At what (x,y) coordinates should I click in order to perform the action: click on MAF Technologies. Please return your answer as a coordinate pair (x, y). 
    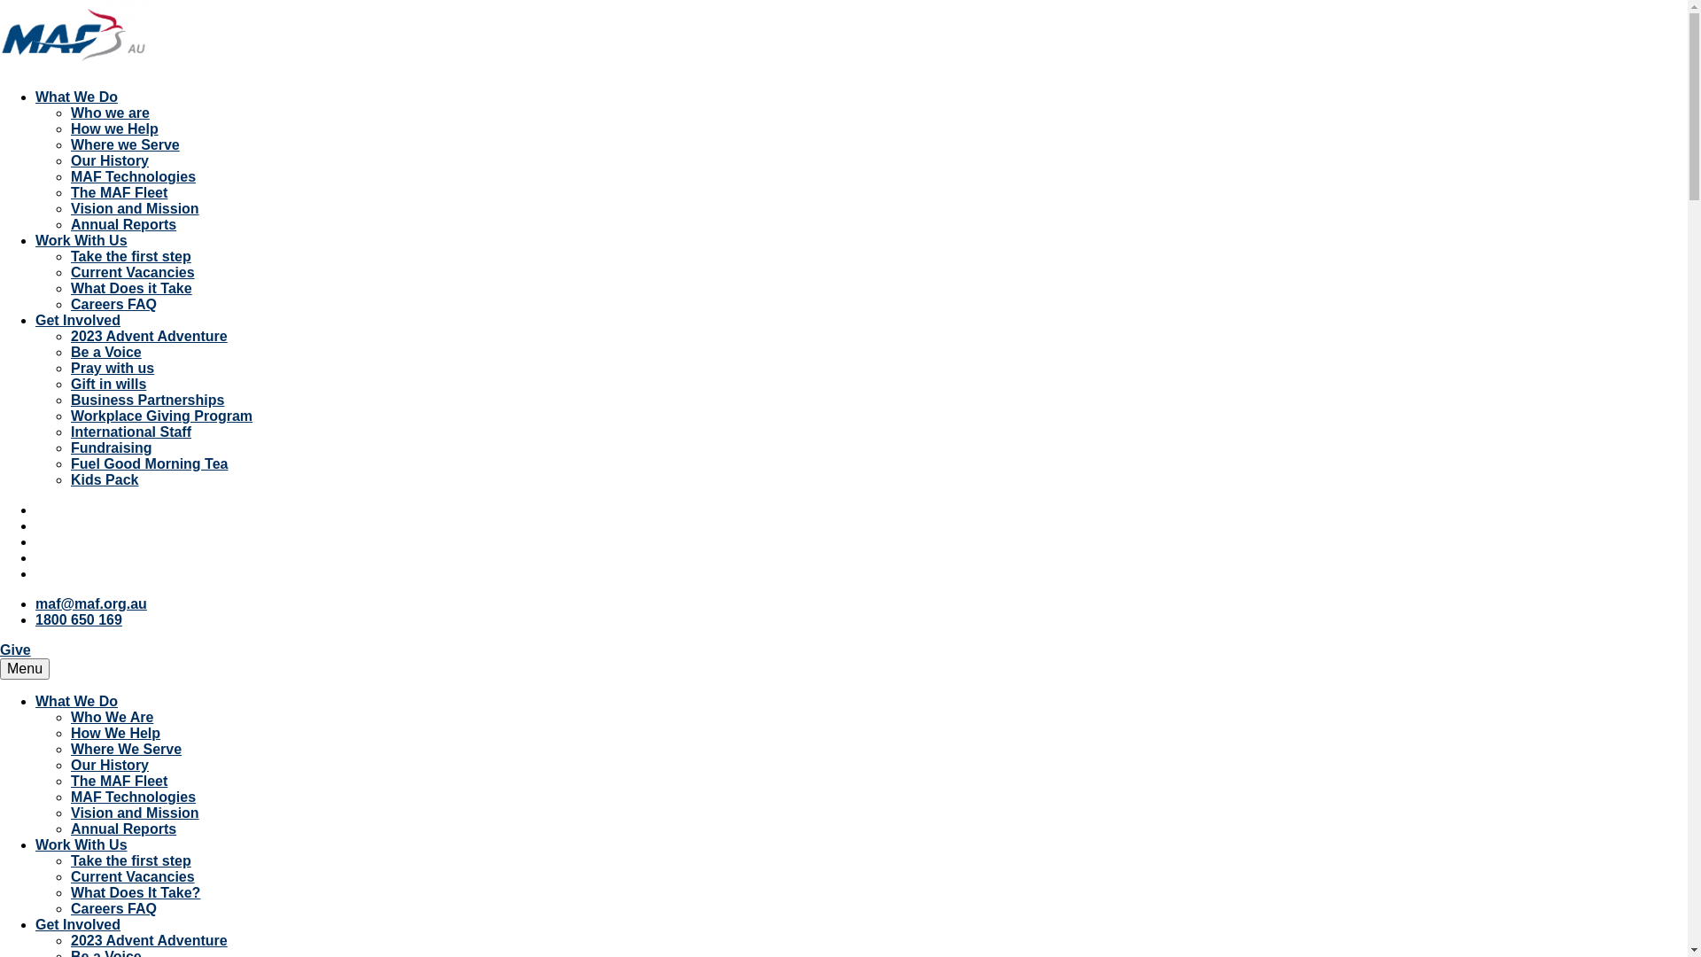
    Looking at the image, I should click on (133, 177).